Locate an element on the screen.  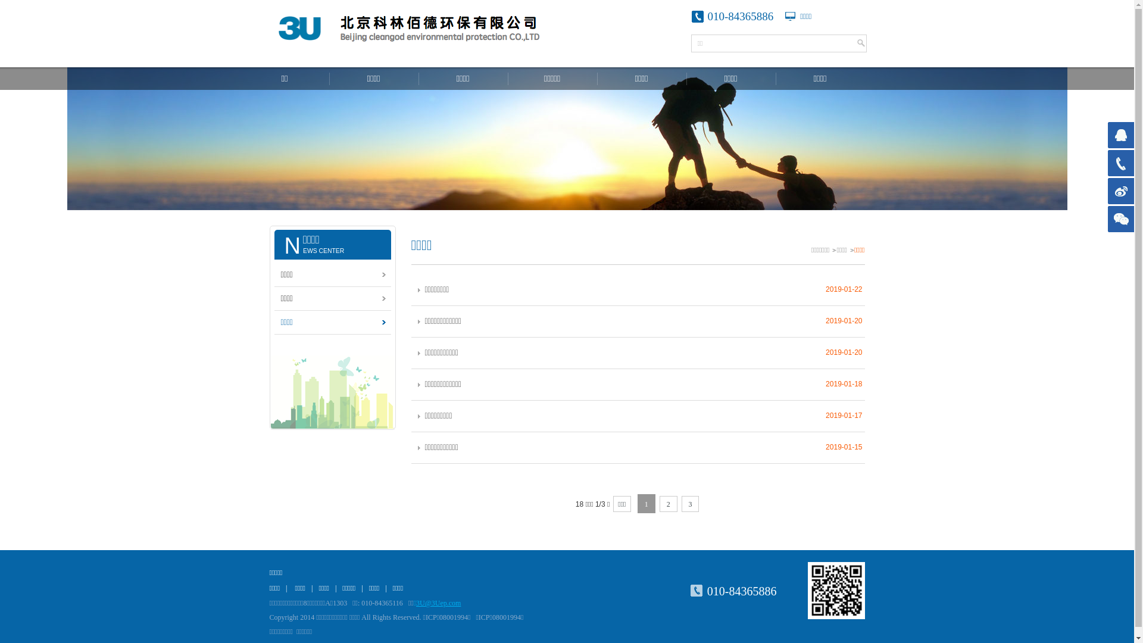
 3  is located at coordinates (691, 504).